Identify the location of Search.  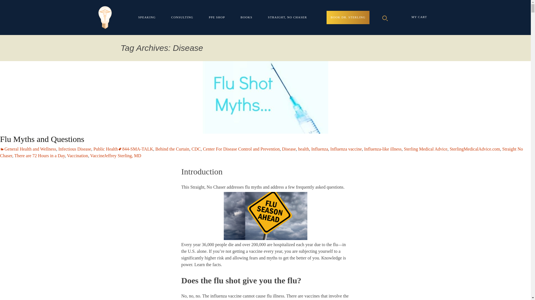
(7, 6).